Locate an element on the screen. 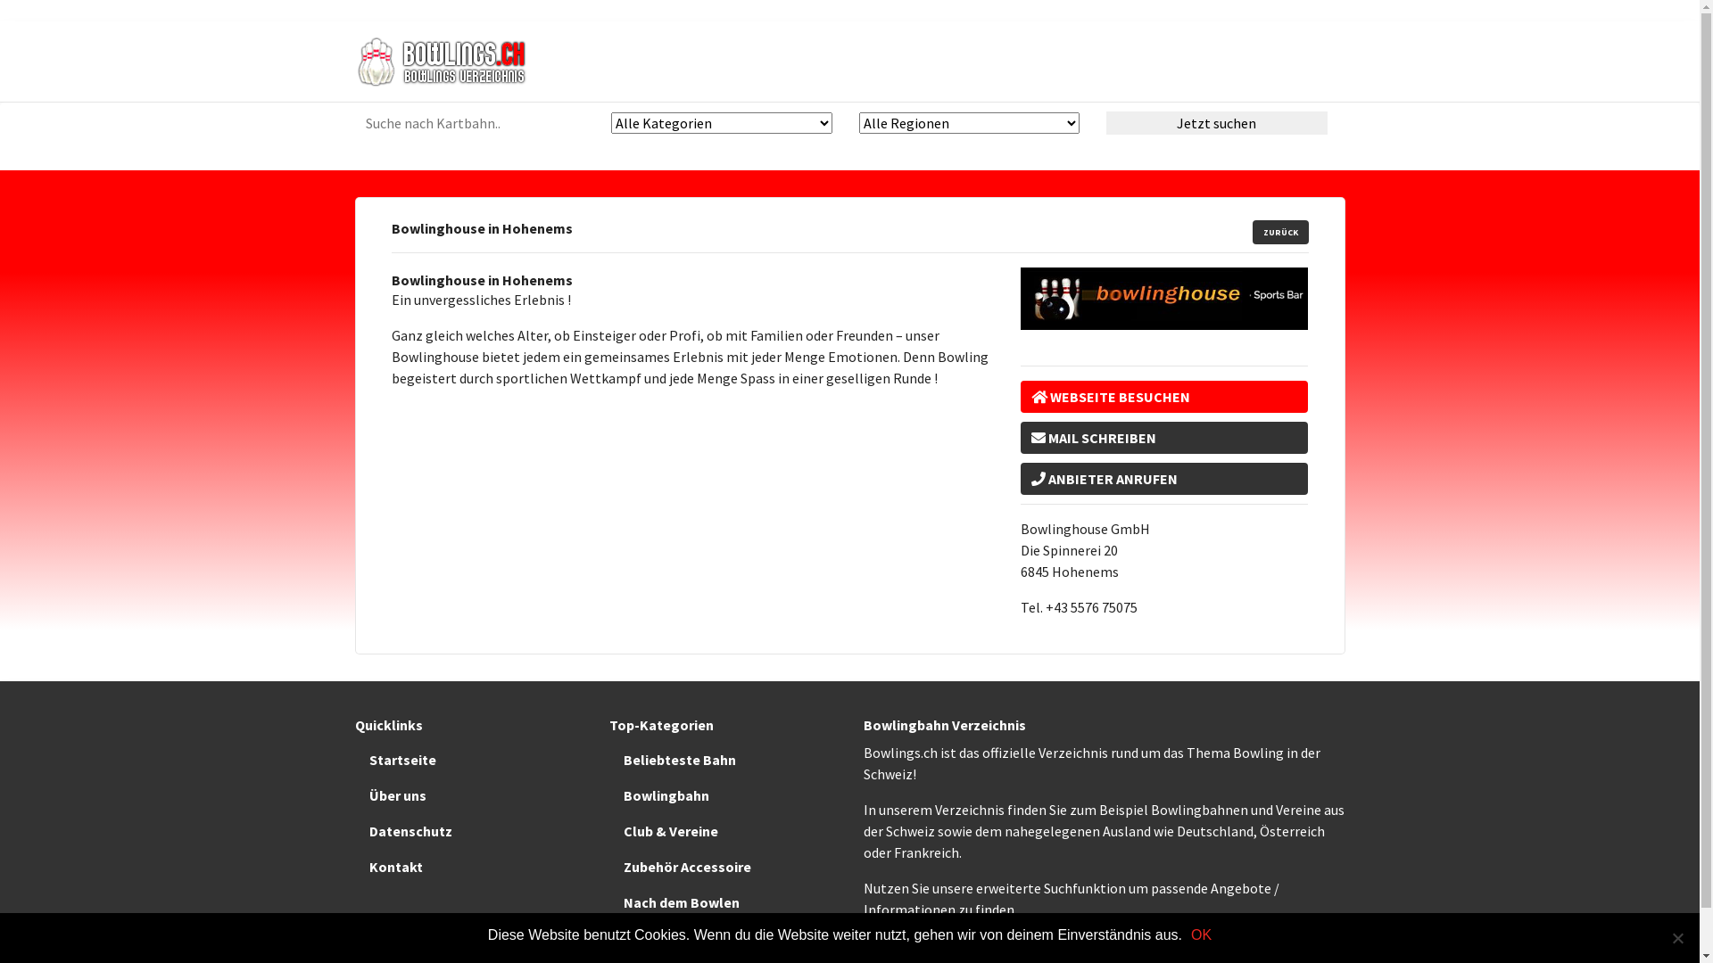 The width and height of the screenshot is (1713, 963). Startseite is located at coordinates (469, 760).